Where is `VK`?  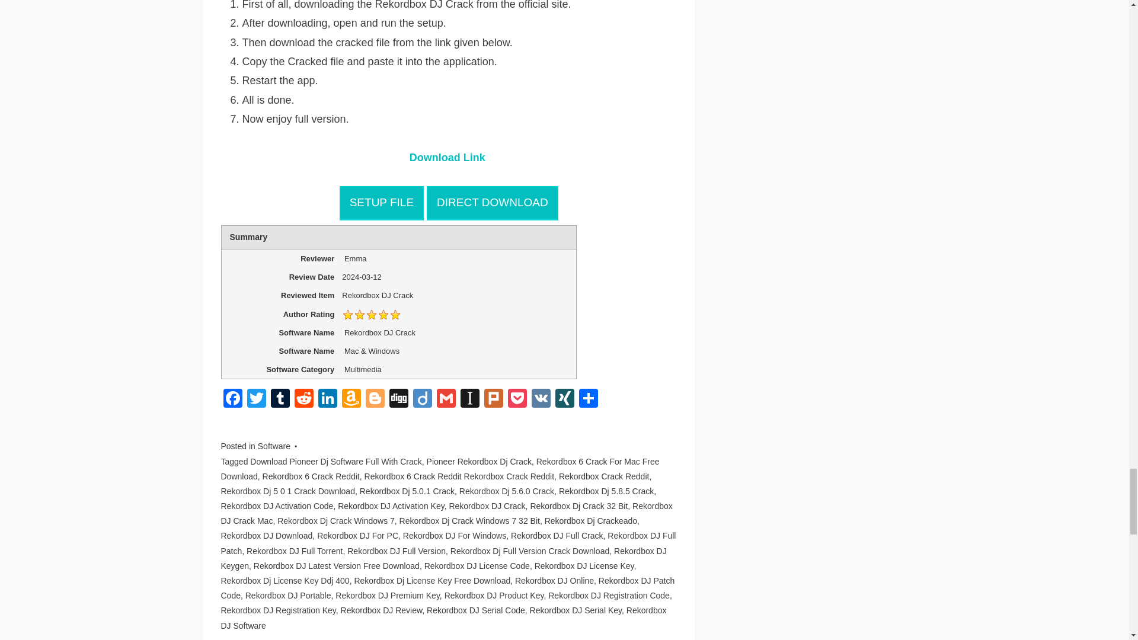
VK is located at coordinates (541, 399).